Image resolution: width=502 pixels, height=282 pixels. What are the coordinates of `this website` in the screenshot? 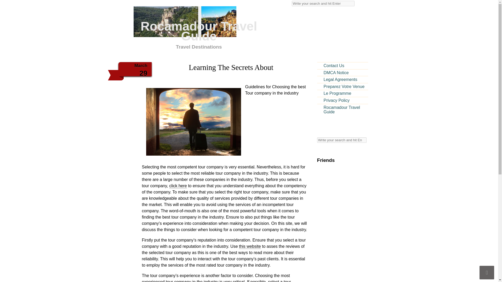 It's located at (250, 246).